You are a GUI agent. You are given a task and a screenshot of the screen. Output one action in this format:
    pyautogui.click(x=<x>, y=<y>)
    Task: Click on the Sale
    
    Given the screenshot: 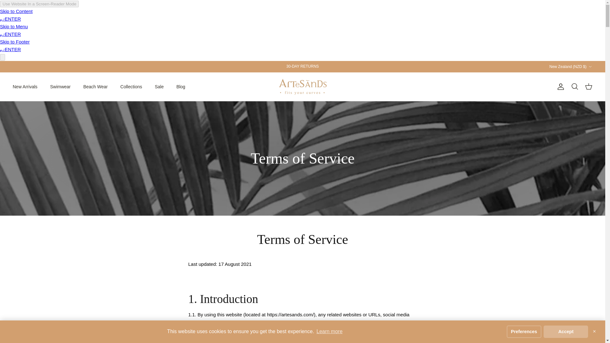 What is the action you would take?
    pyautogui.click(x=159, y=86)
    